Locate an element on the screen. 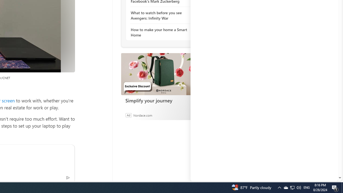 The width and height of the screenshot is (343, 193). Simplify your journey is located at coordinates (161, 74).